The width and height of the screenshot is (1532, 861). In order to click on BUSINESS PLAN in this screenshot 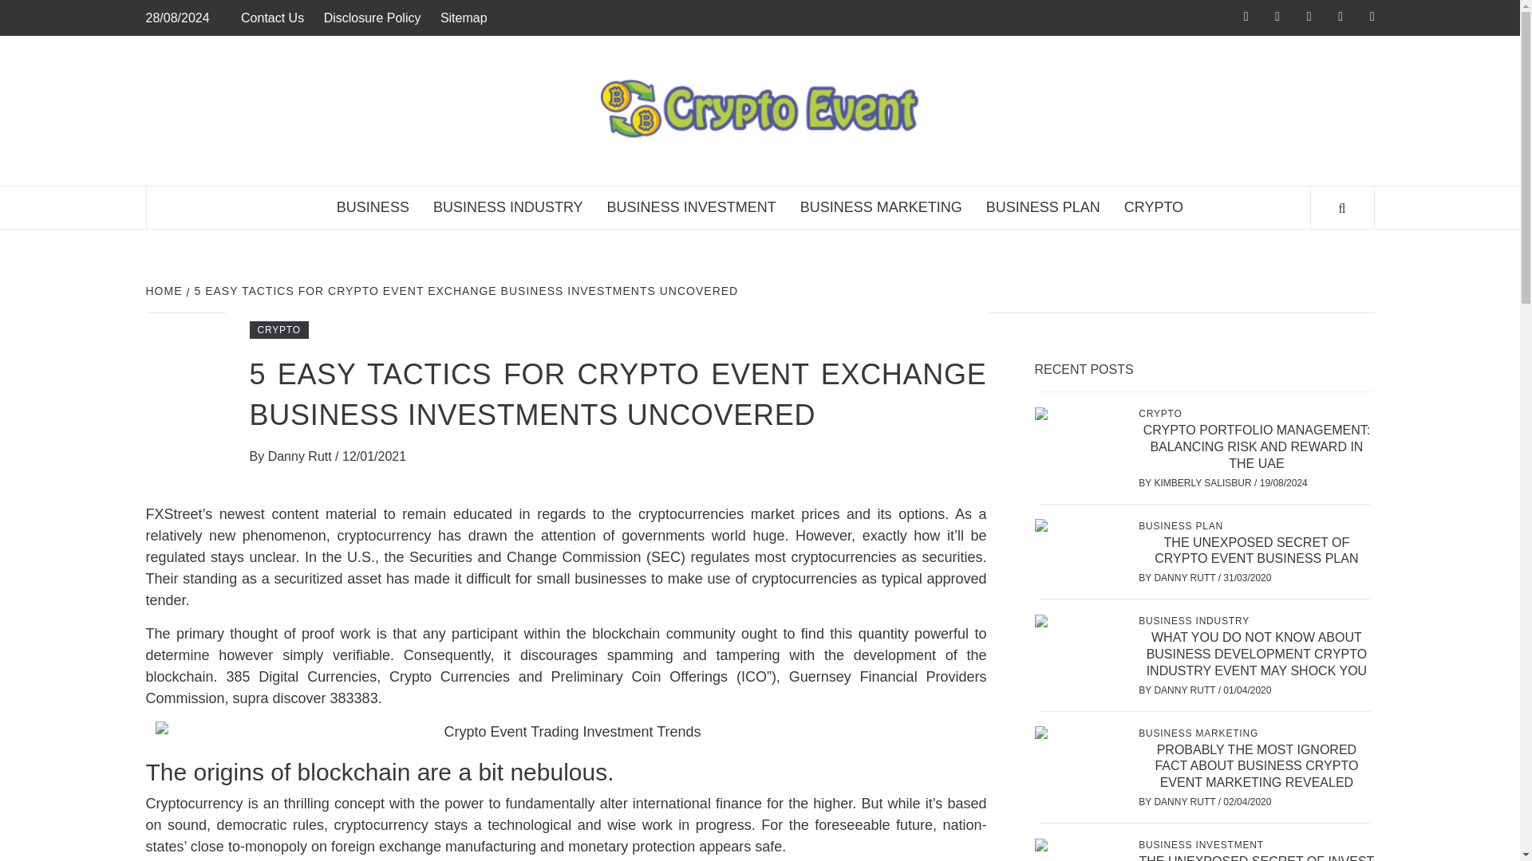, I will do `click(1183, 526)`.